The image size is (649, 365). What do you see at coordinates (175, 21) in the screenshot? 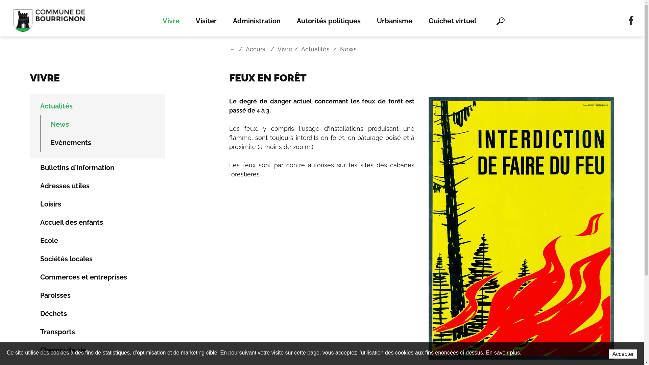
I see `Vivre` at bounding box center [175, 21].